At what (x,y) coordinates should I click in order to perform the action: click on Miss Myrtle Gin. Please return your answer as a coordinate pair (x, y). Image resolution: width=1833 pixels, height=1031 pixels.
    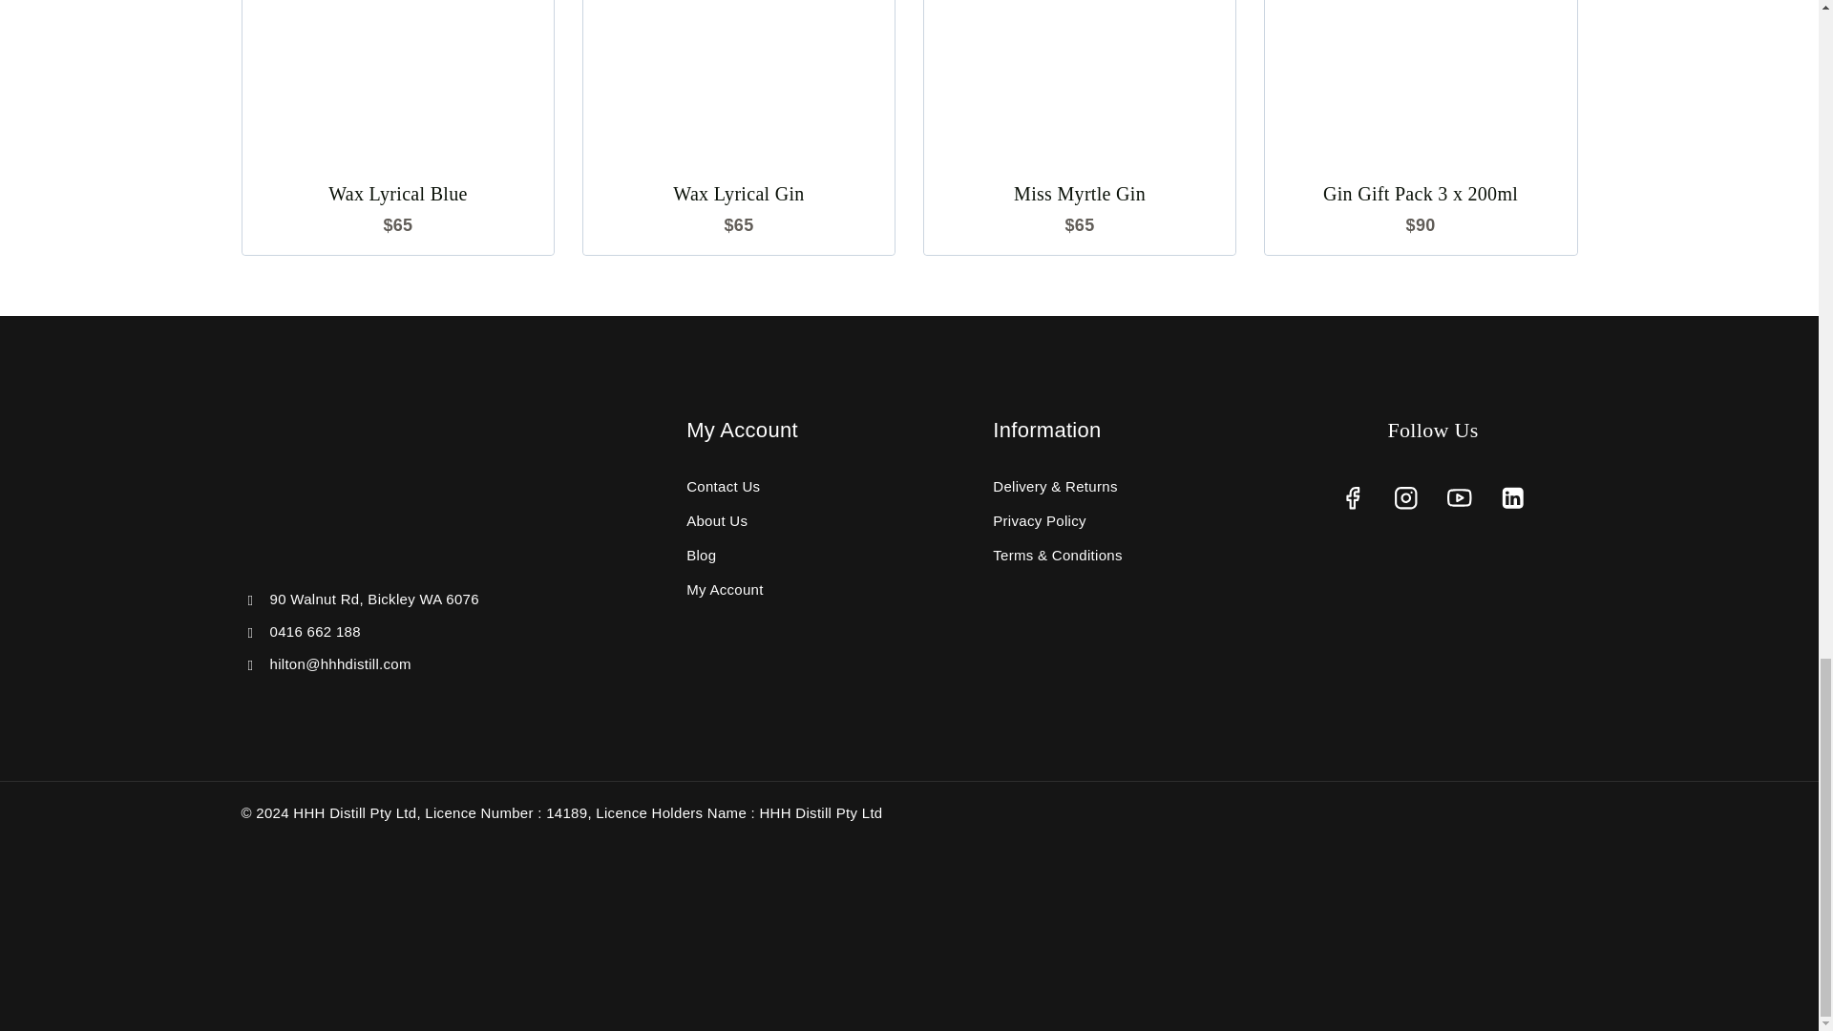
    Looking at the image, I should click on (1079, 193).